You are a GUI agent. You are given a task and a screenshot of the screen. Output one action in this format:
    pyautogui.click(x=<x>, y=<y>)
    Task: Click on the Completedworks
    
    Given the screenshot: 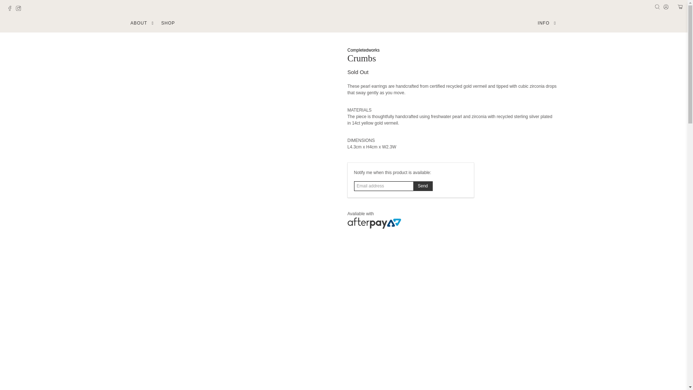 What is the action you would take?
    pyautogui.click(x=363, y=50)
    